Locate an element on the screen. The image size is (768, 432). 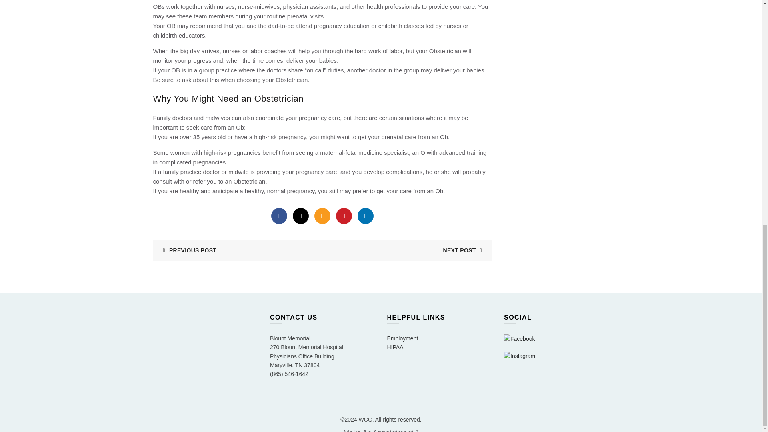
Email is located at coordinates (322, 216).